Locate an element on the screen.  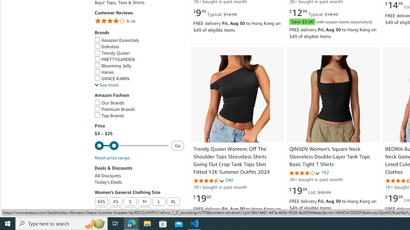
3XL is located at coordinates (115, 211).